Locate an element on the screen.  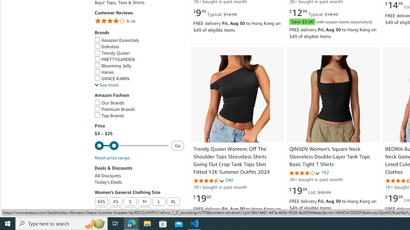
3XL is located at coordinates (115, 211).